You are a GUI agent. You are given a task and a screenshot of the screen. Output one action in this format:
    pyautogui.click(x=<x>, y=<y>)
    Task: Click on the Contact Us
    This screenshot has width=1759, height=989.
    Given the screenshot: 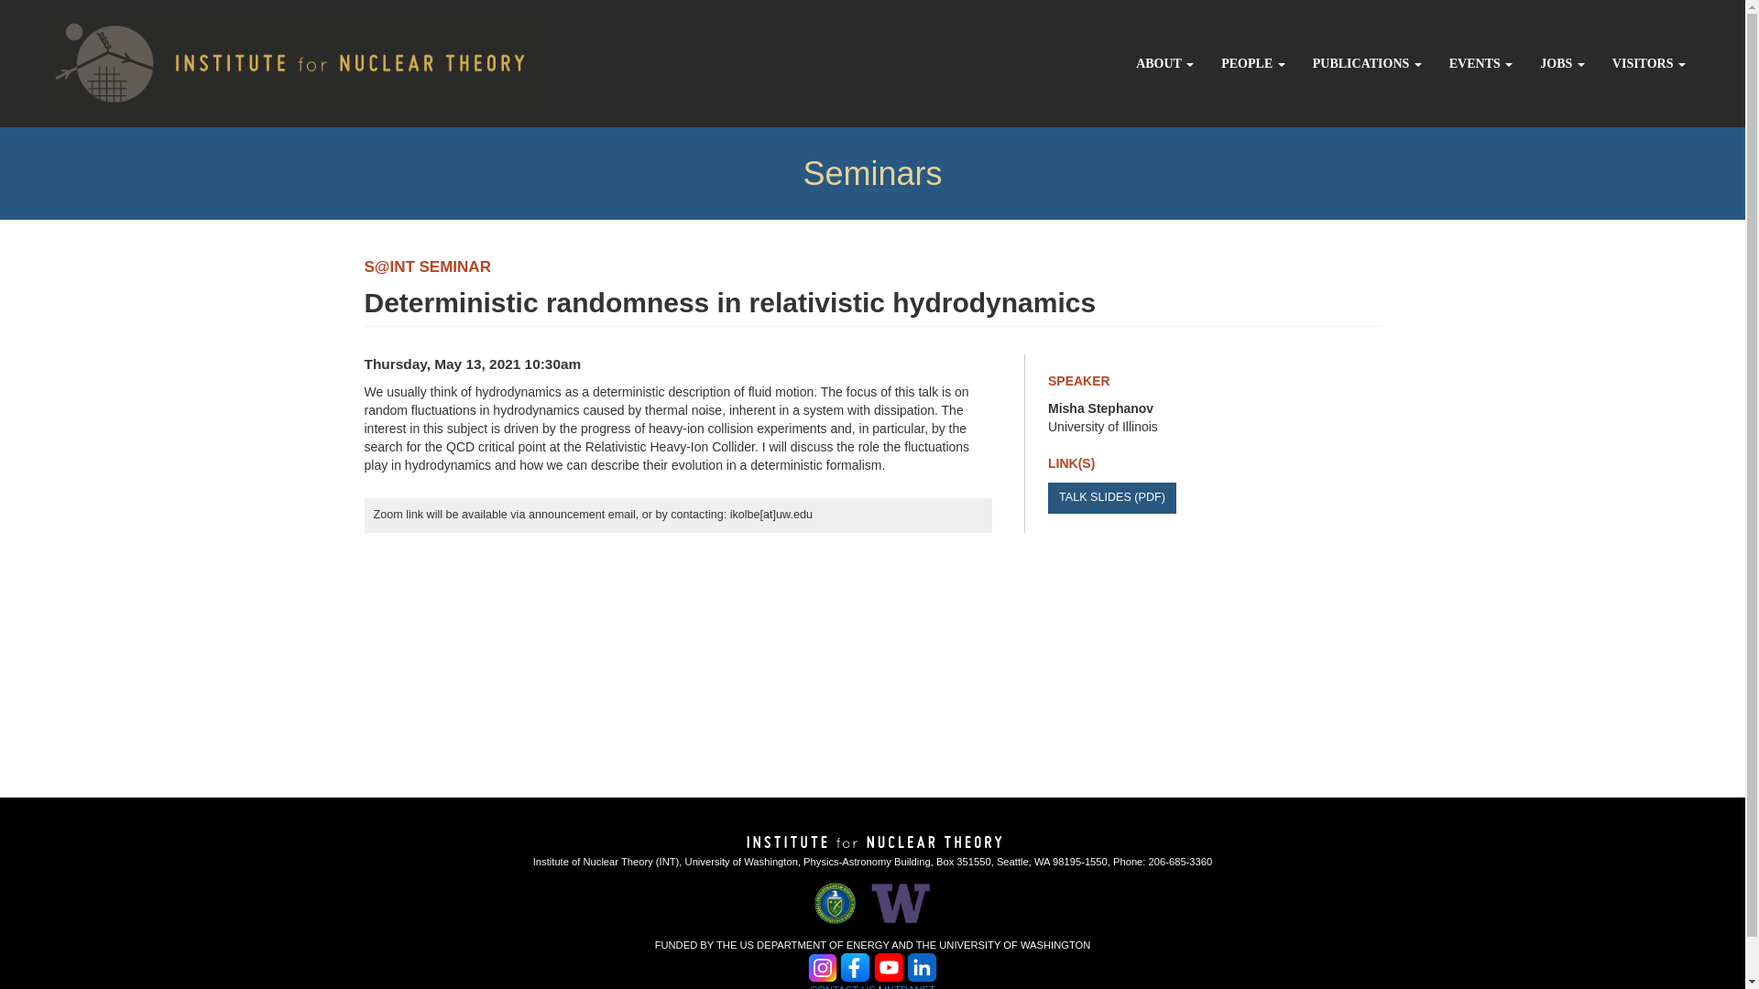 What is the action you would take?
    pyautogui.click(x=843, y=986)
    